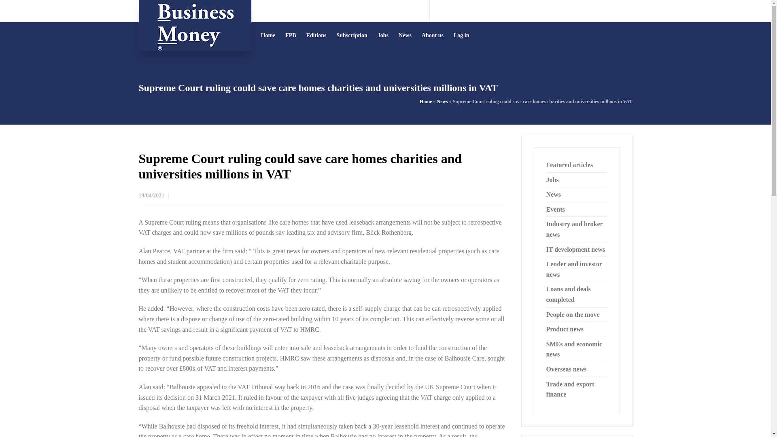  Describe the element at coordinates (268, 35) in the screenshot. I see `Home` at that location.